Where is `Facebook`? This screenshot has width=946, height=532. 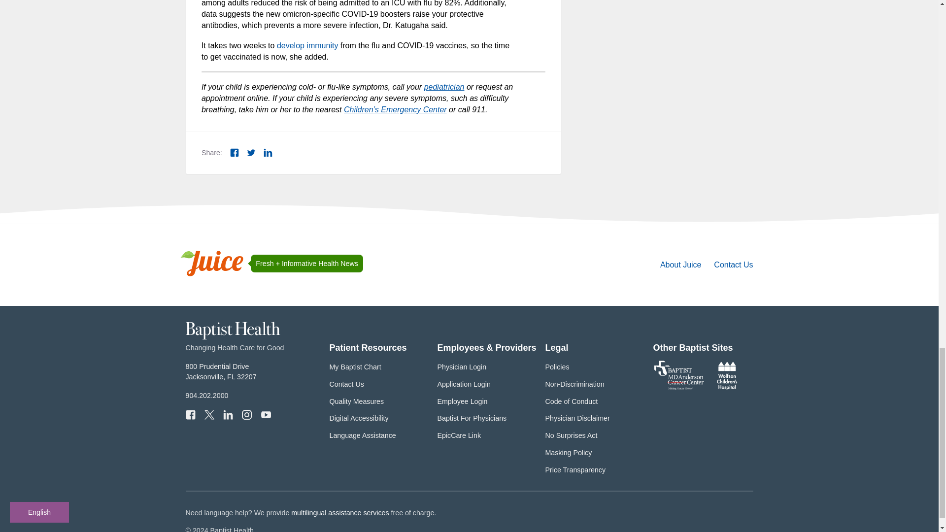
Facebook is located at coordinates (235, 153).